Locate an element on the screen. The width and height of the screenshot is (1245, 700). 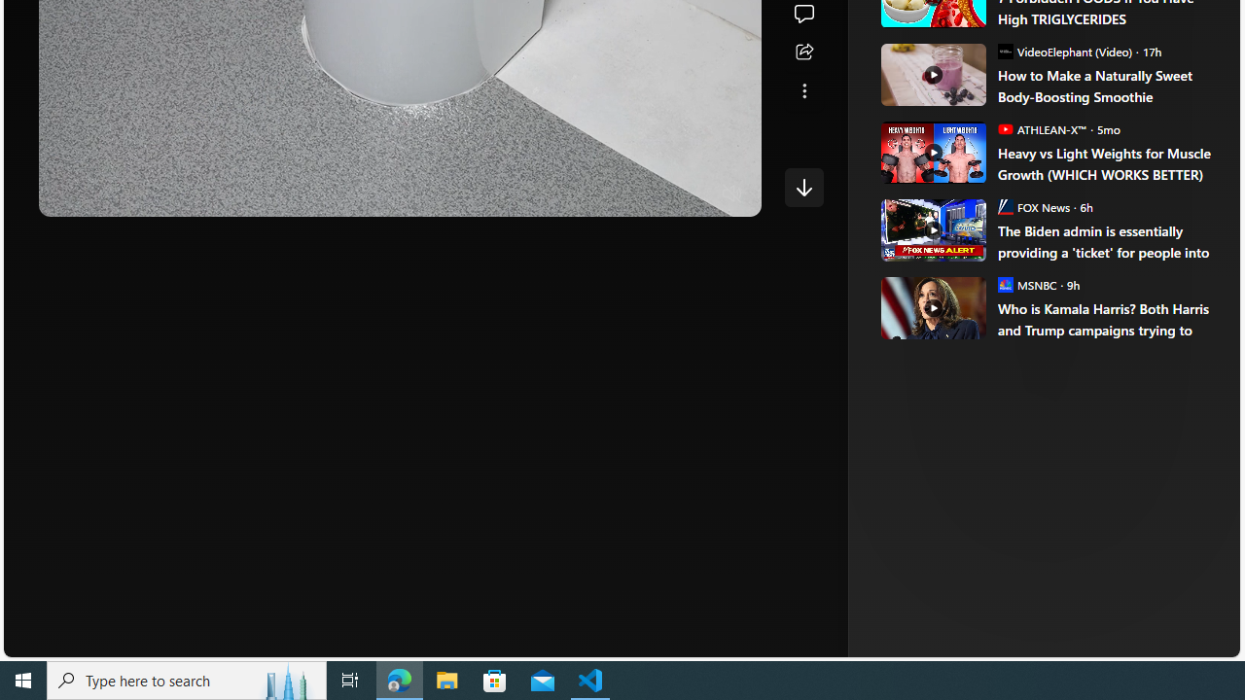
FOX News is located at coordinates (1005, 206).